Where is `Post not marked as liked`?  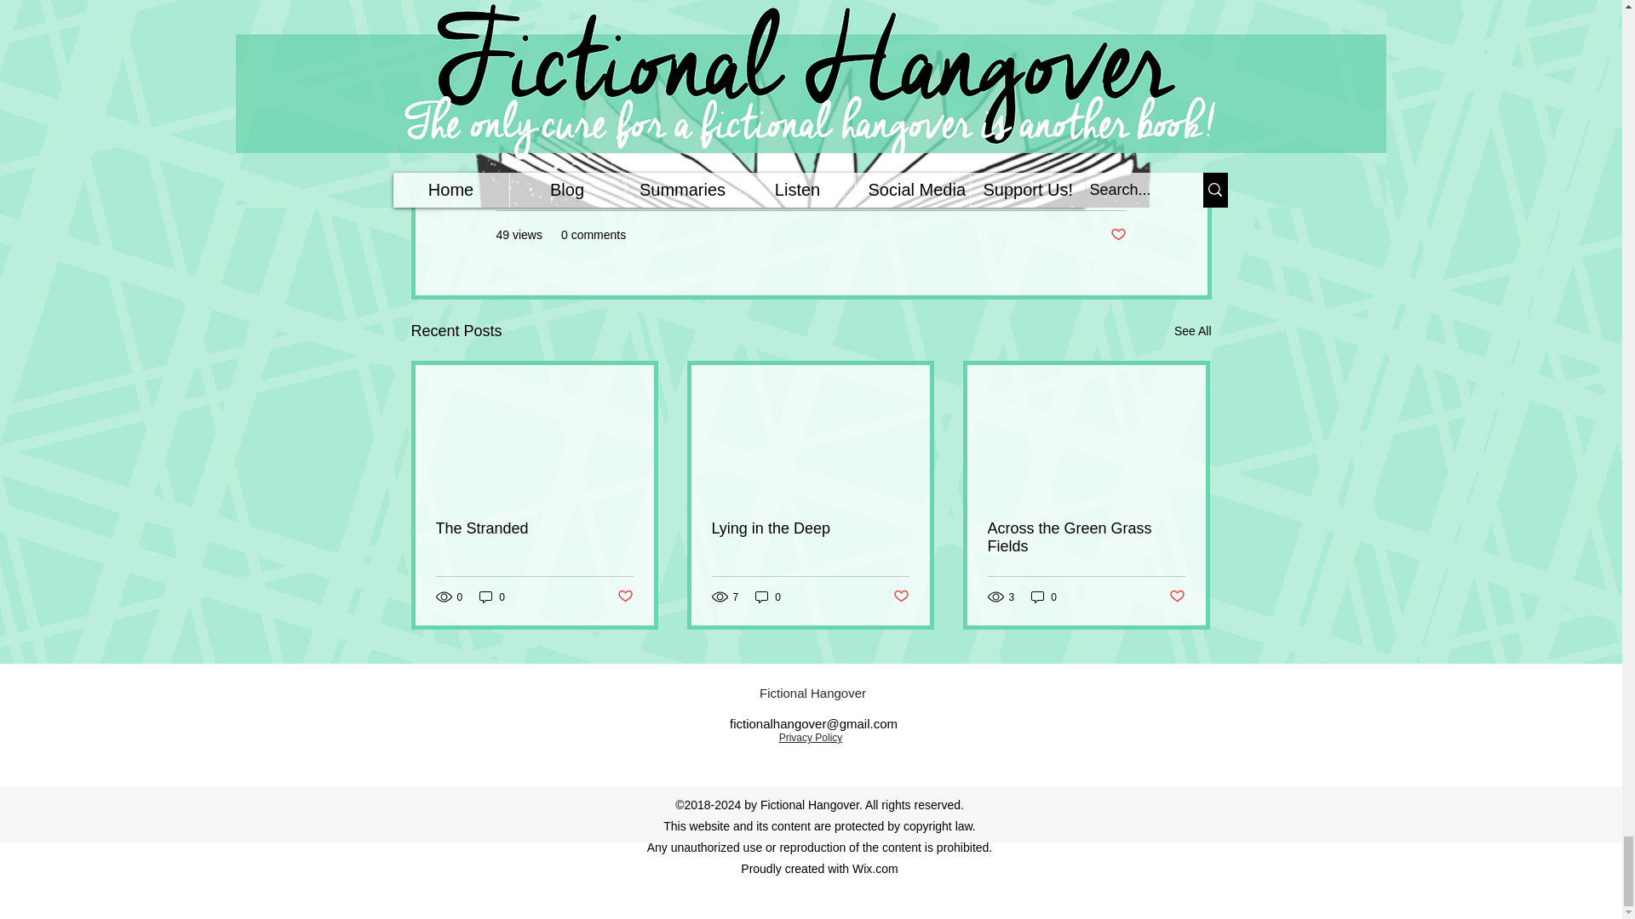 Post not marked as liked is located at coordinates (1117, 235).